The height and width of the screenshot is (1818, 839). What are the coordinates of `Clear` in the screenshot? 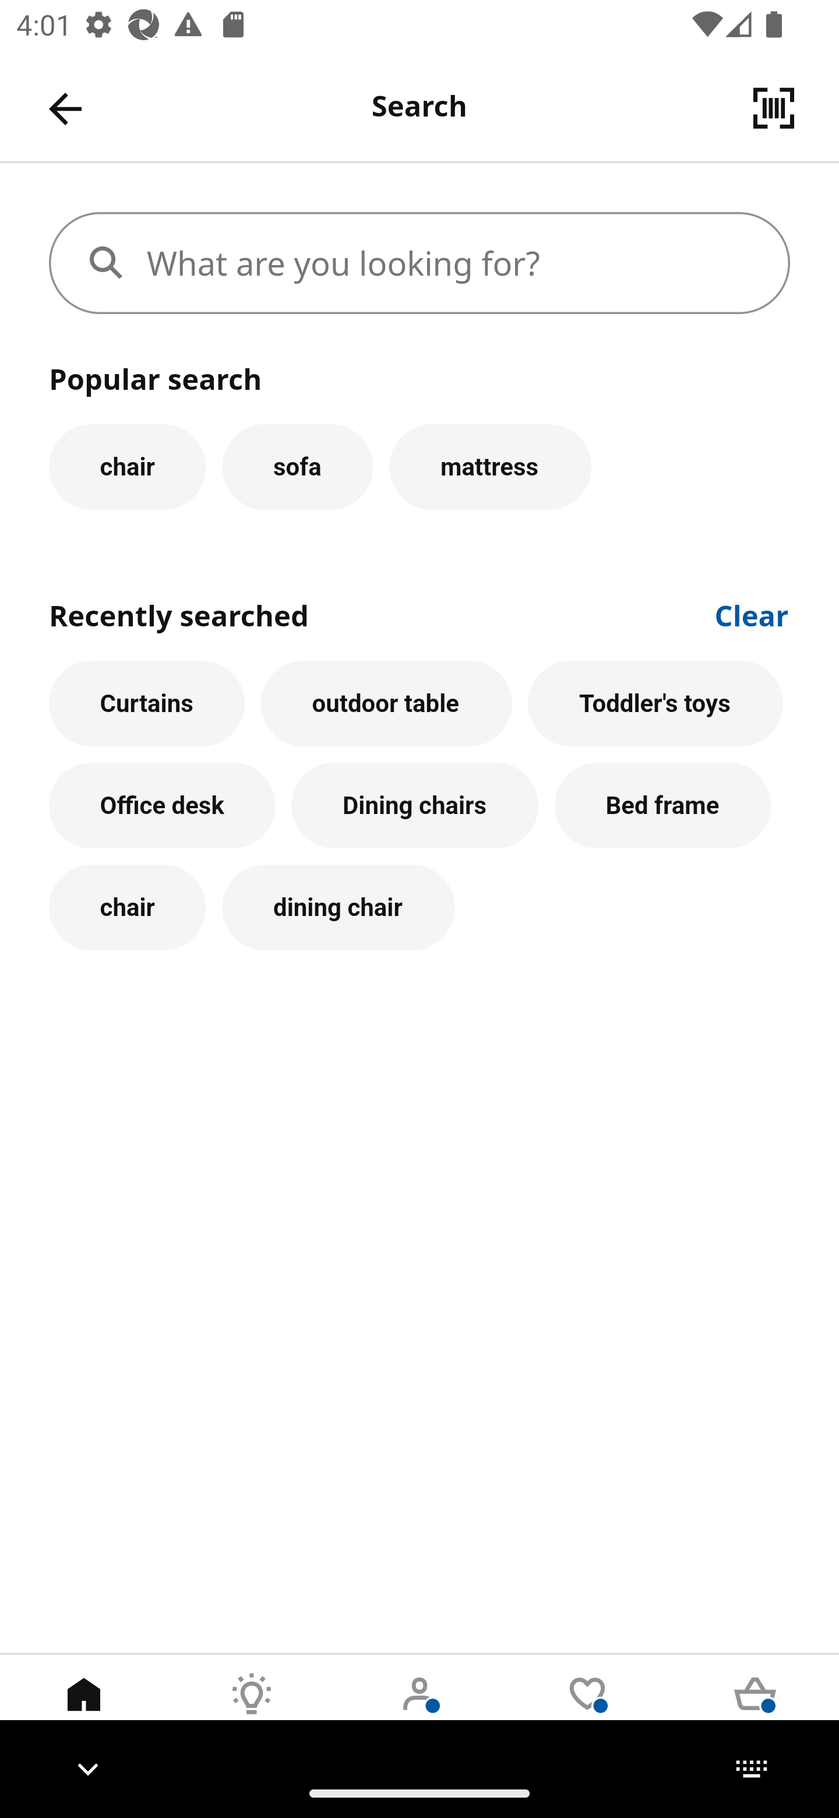 It's located at (752, 614).